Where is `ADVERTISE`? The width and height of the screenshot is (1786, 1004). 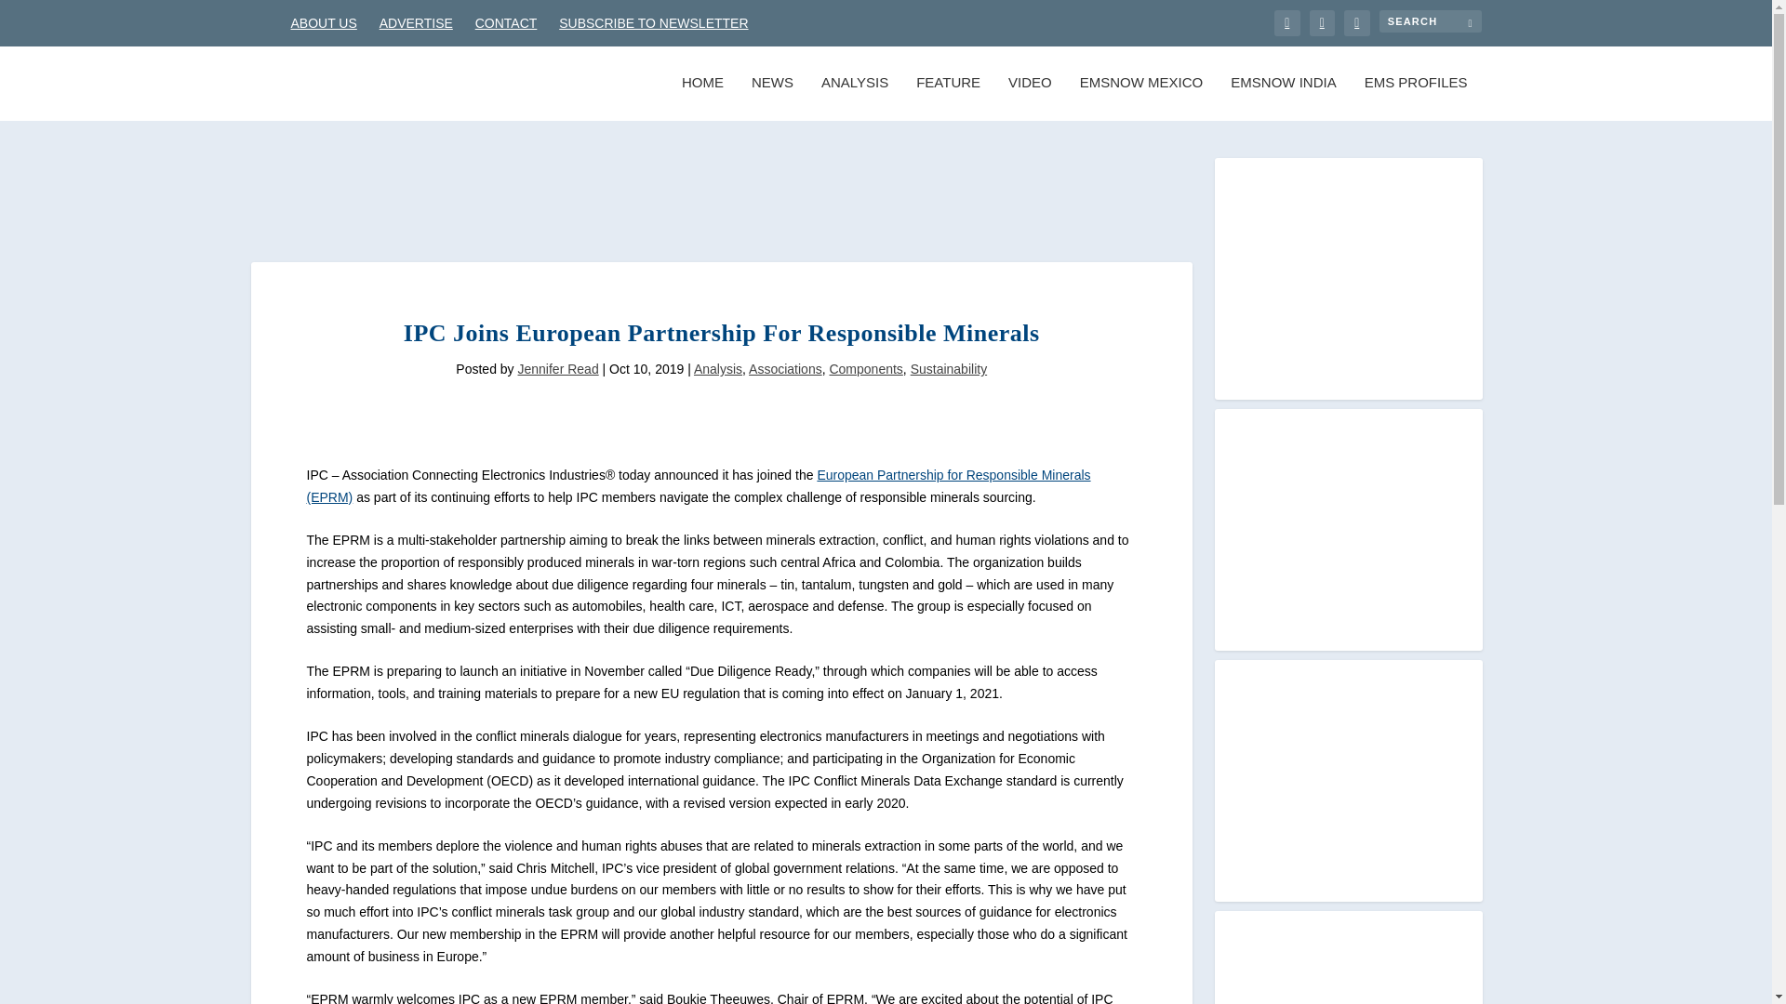 ADVERTISE is located at coordinates (416, 22).